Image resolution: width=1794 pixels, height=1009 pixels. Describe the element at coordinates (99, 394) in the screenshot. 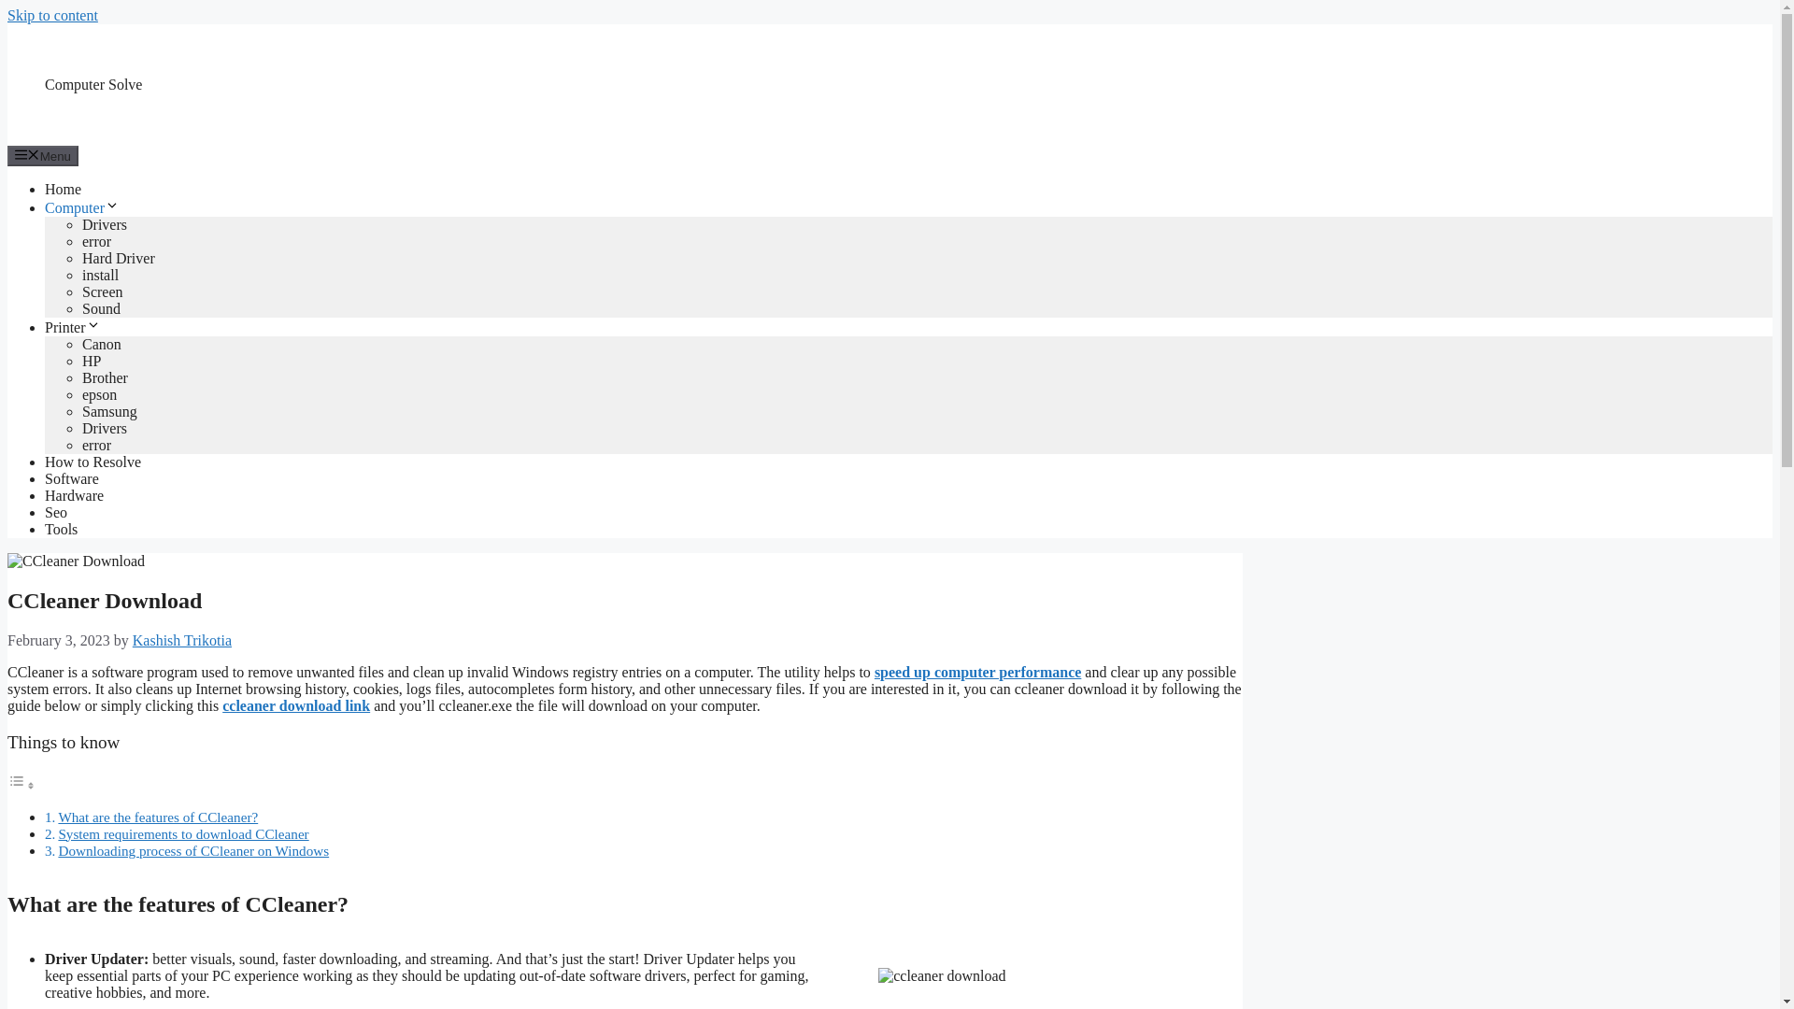

I see `epson` at that location.